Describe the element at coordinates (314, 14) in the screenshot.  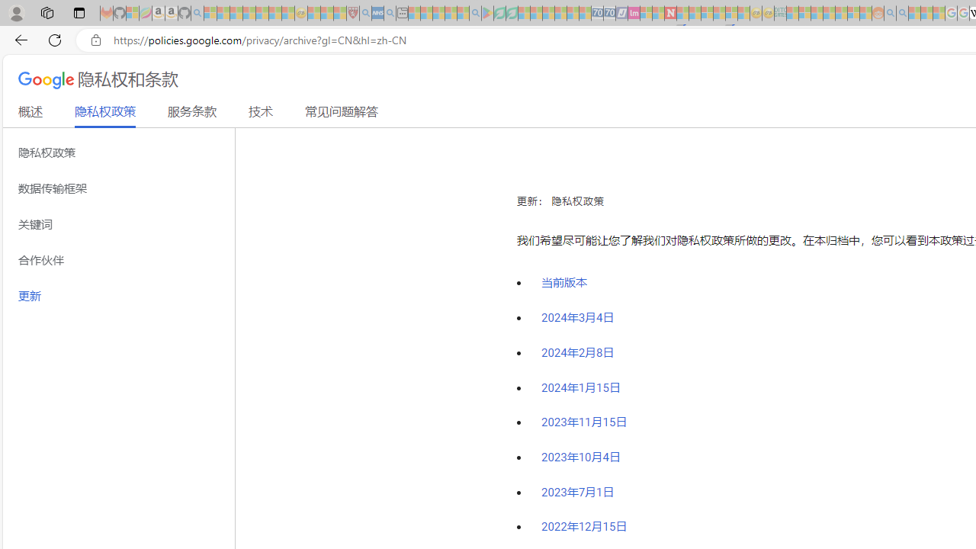
I see `Recipes - MSN - Sleeping` at that location.